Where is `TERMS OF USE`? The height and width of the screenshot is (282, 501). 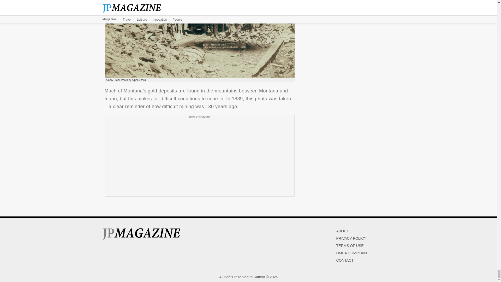
TERMS OF USE is located at coordinates (350, 246).